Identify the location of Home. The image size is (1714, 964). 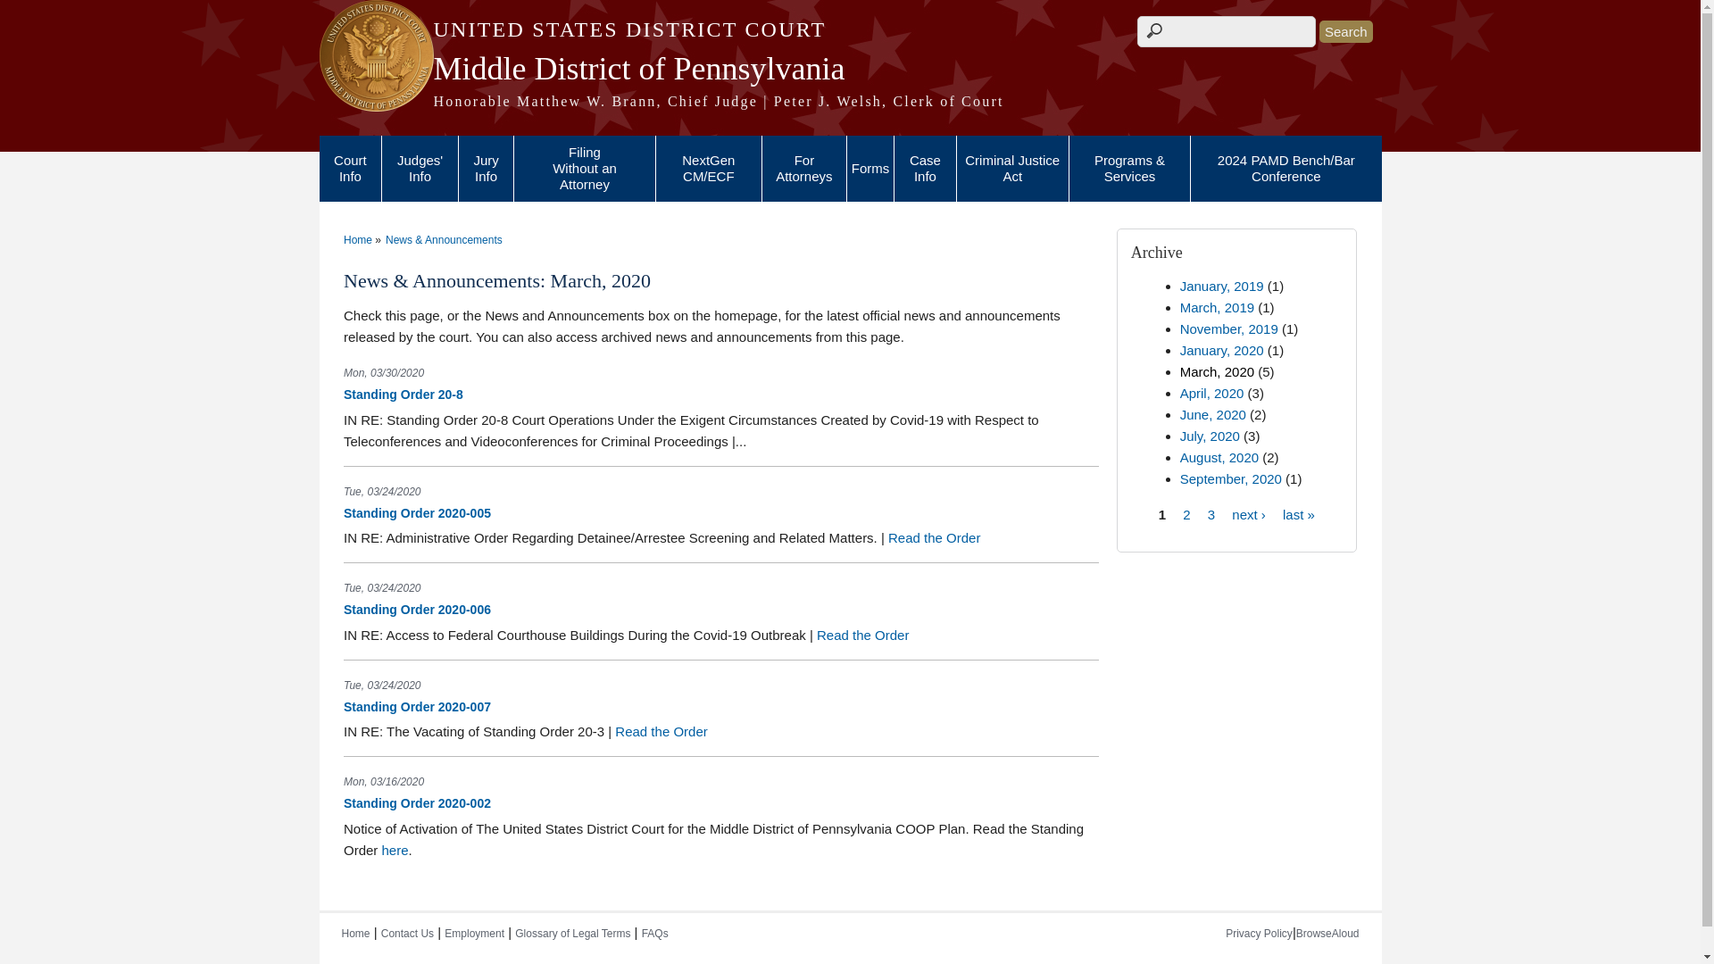
(850, 102).